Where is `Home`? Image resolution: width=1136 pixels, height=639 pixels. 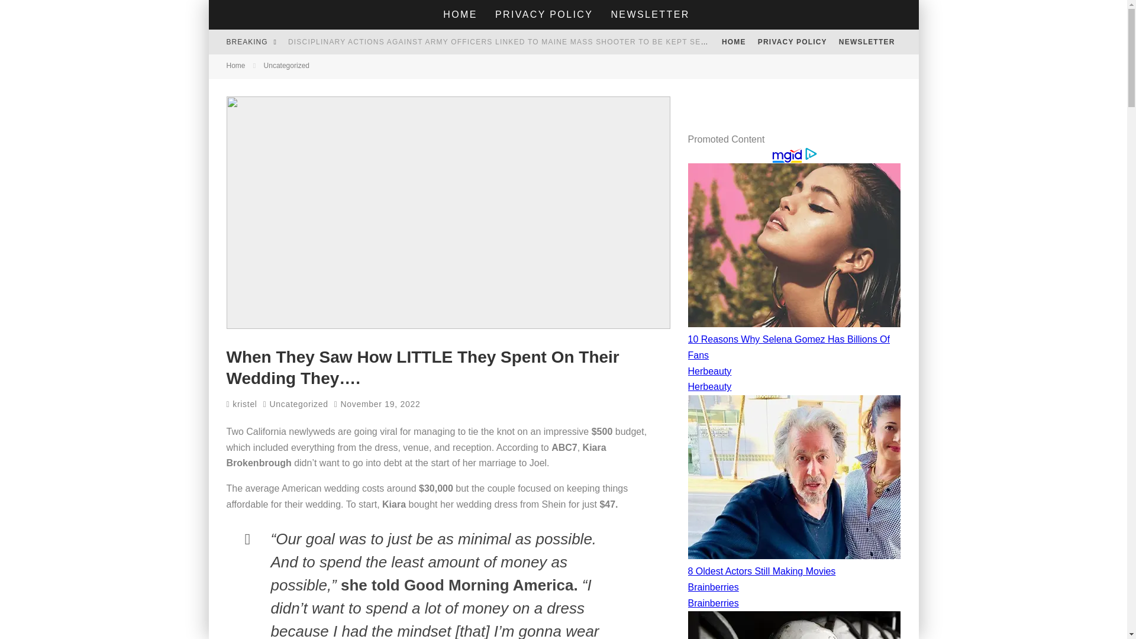 Home is located at coordinates (235, 65).